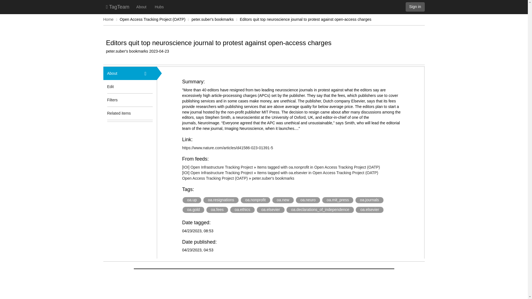  What do you see at coordinates (369, 200) in the screenshot?
I see `oa.journals` at bounding box center [369, 200].